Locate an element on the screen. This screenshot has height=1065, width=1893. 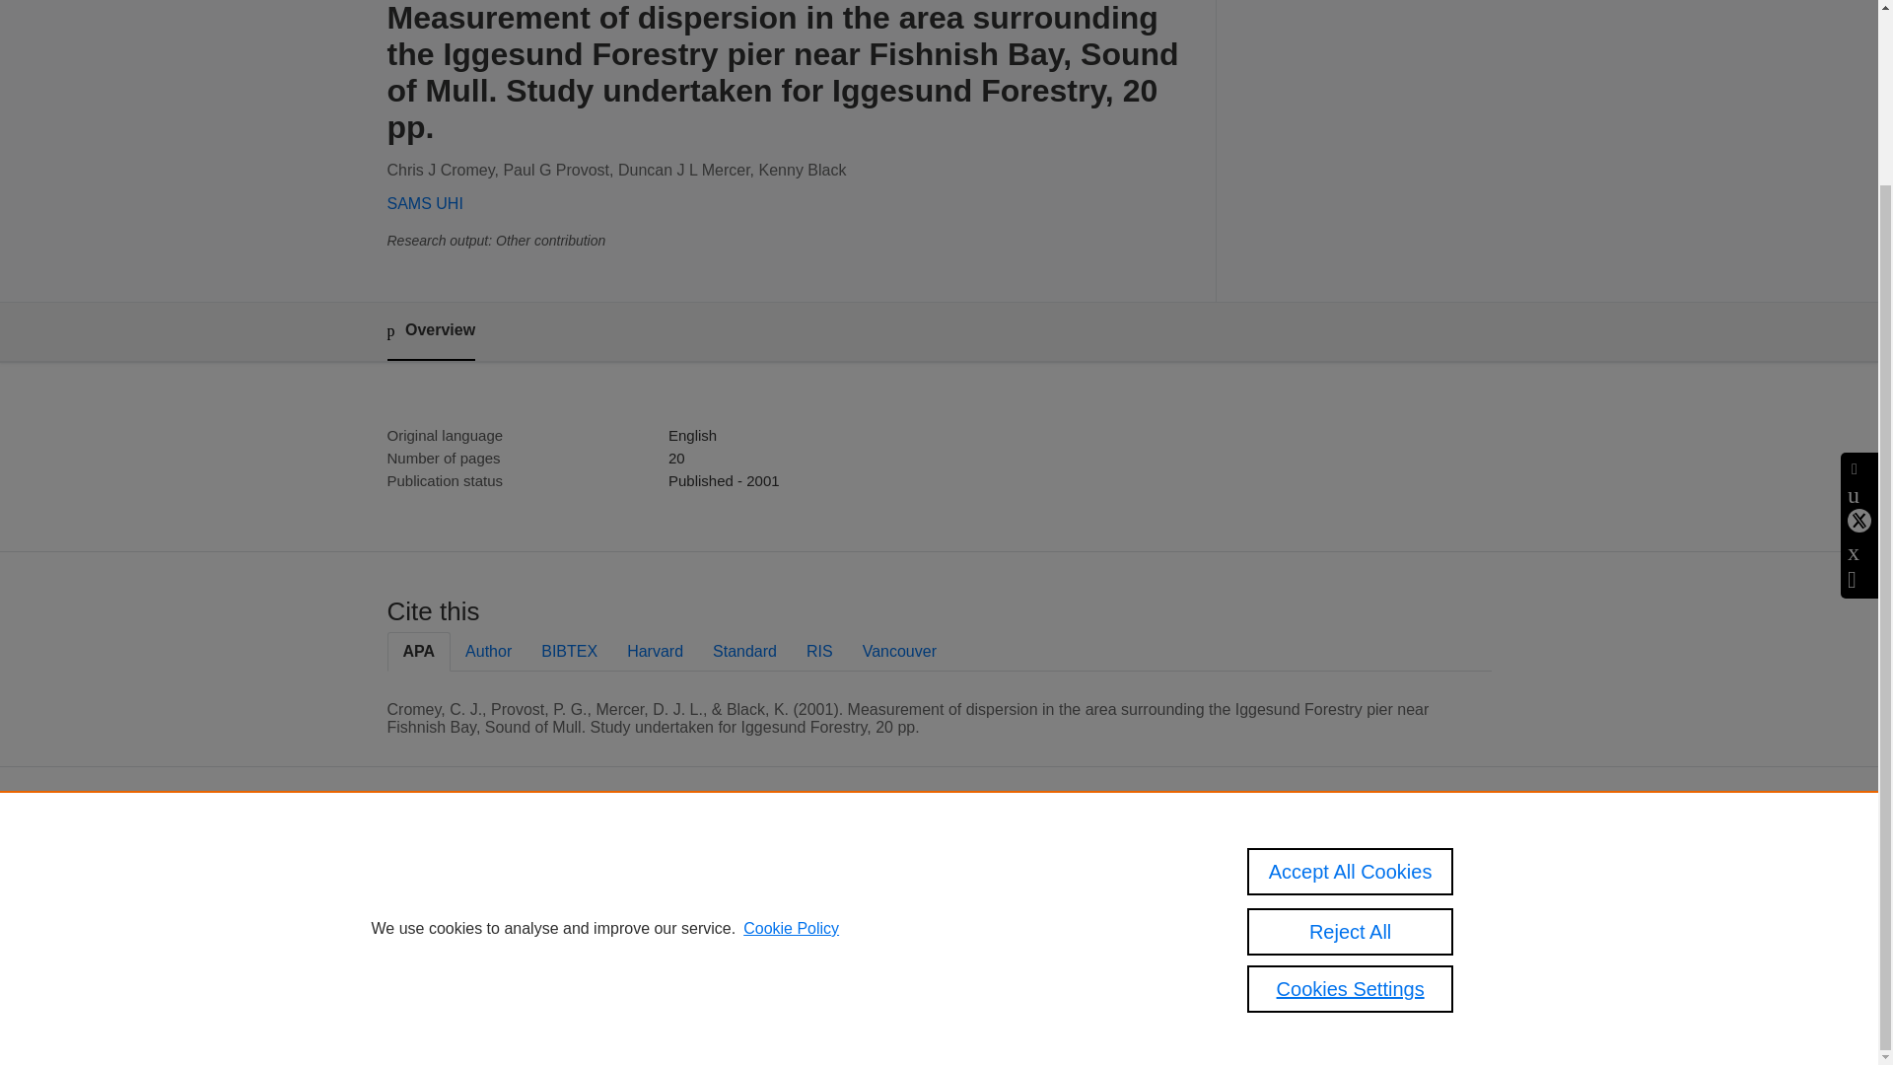
SAMS UHI is located at coordinates (424, 203).